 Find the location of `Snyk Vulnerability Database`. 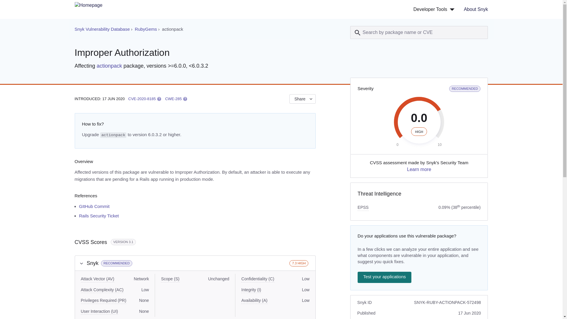

Snyk Vulnerability Database is located at coordinates (474, 9).